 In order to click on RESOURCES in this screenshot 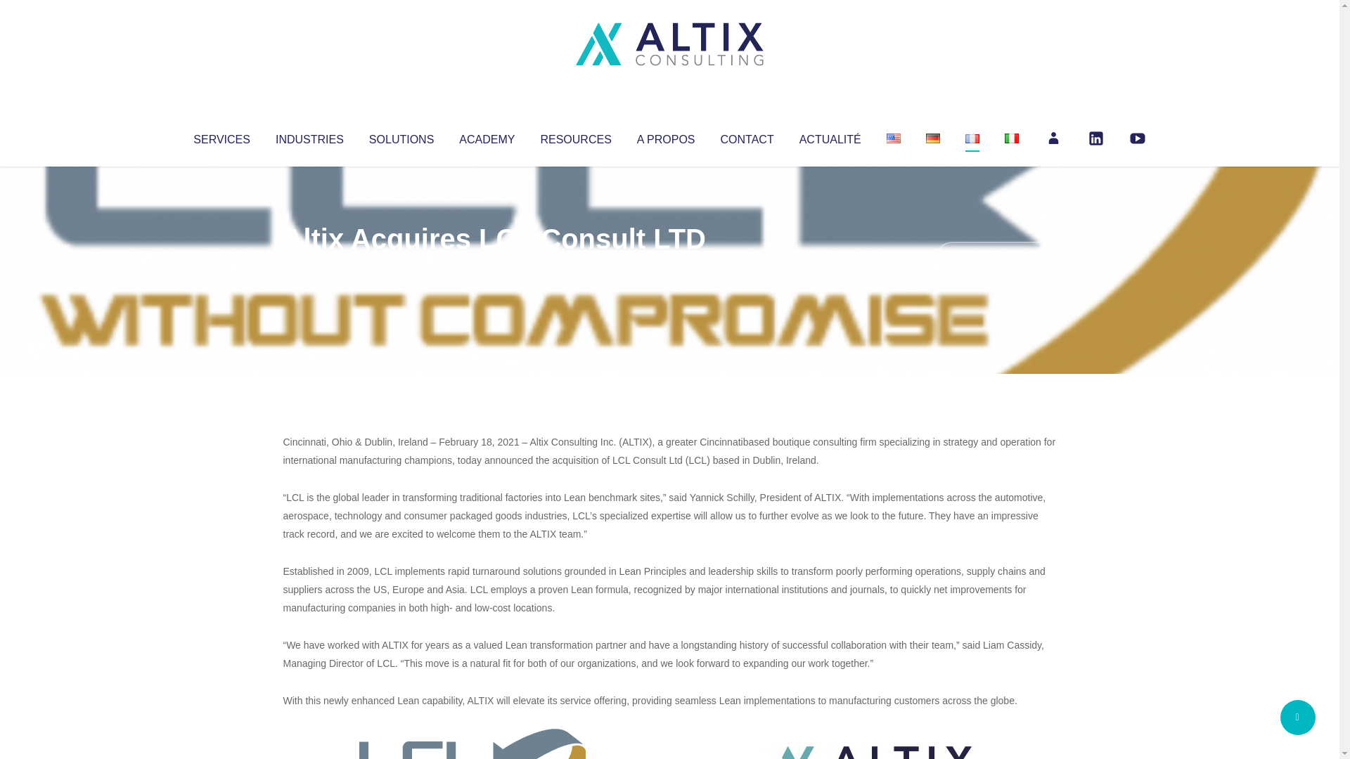, I will do `click(575, 136)`.